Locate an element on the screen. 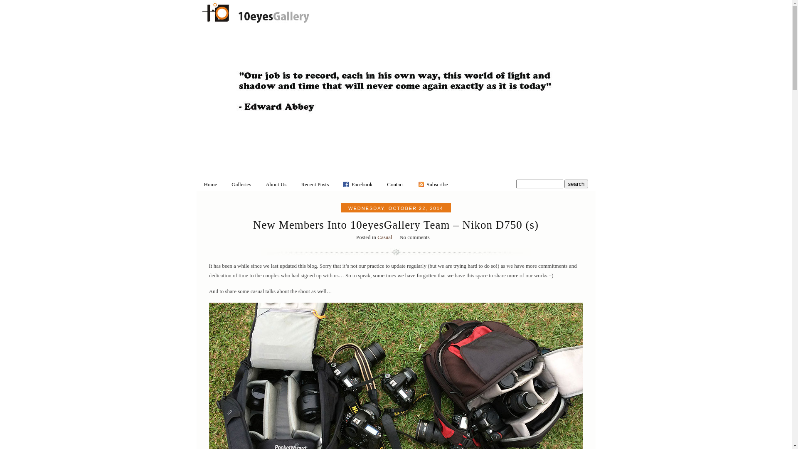  Subscribe is located at coordinates (436, 185).